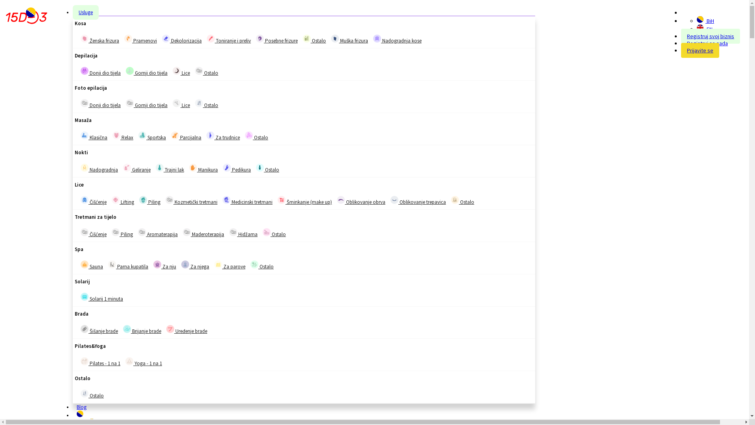  Describe the element at coordinates (223, 136) in the screenshot. I see `Za trudnice` at that location.